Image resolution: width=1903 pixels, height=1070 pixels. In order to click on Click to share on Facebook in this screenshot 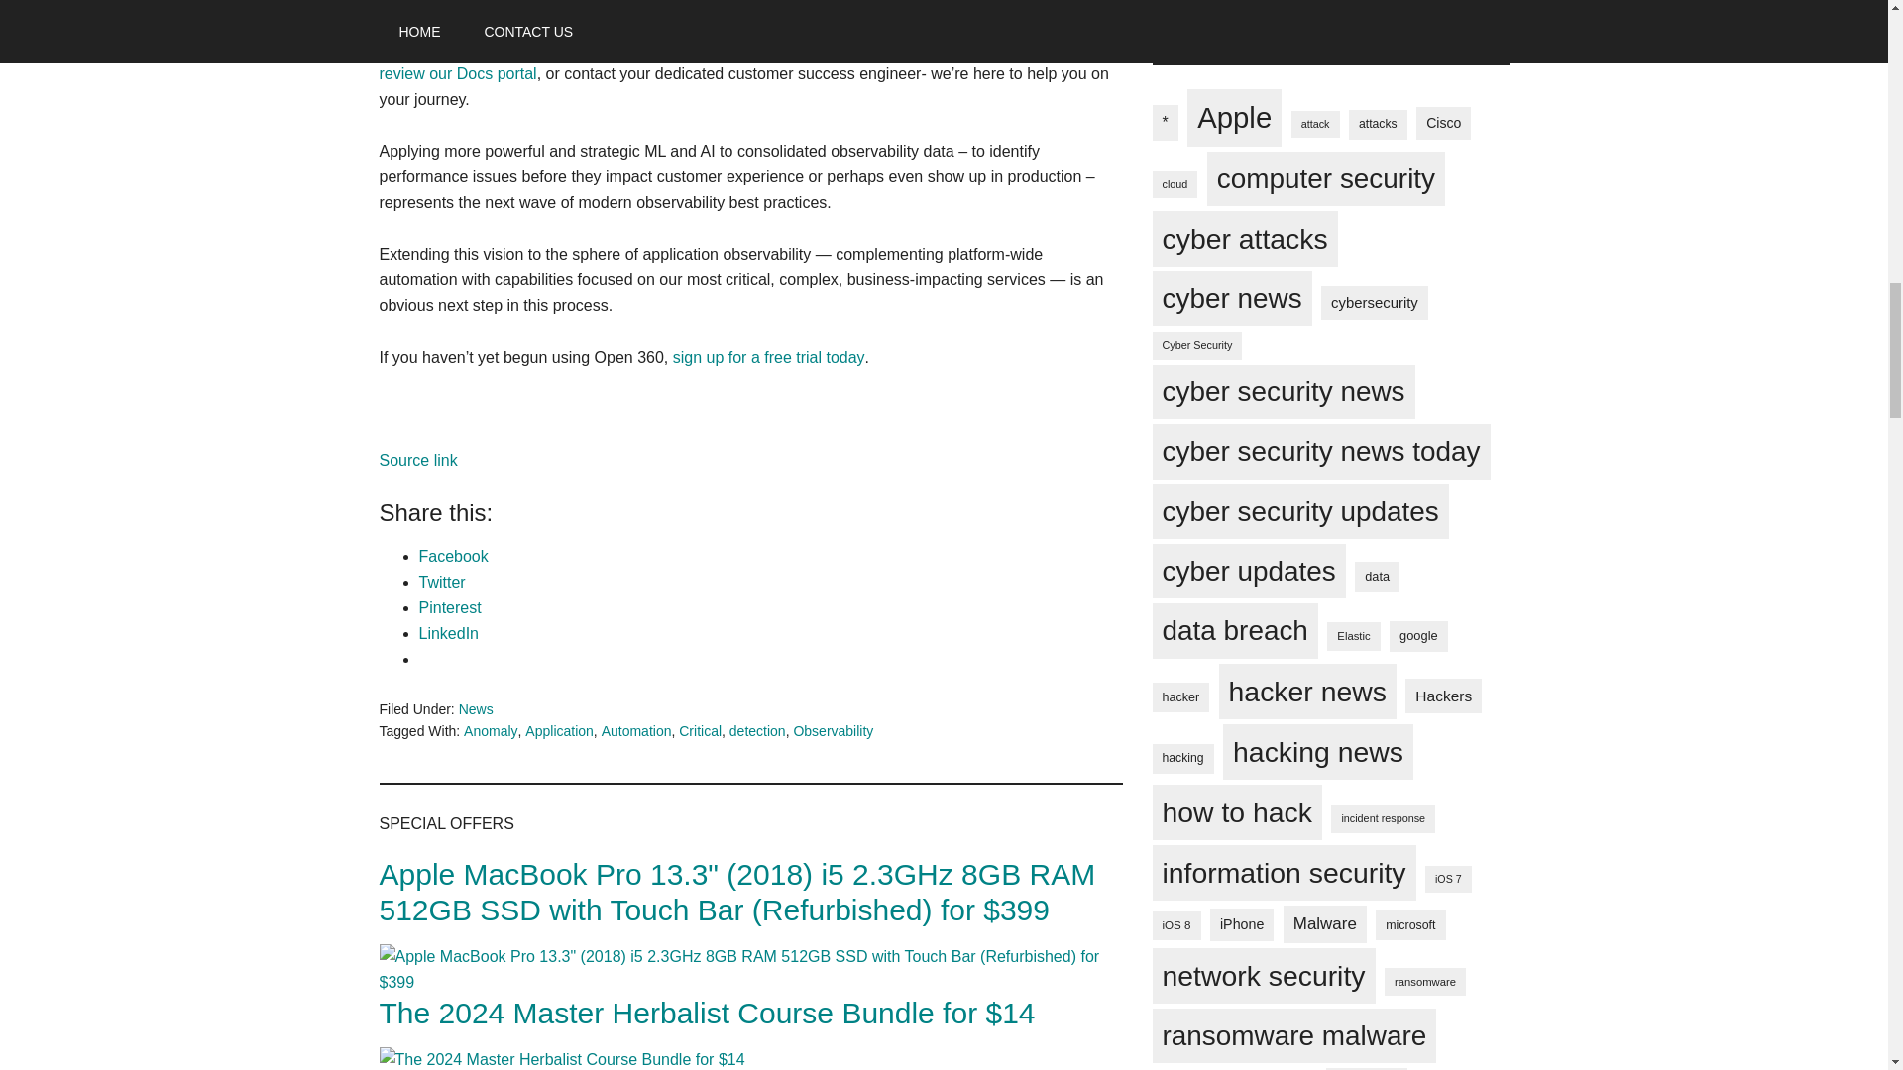, I will do `click(452, 556)`.